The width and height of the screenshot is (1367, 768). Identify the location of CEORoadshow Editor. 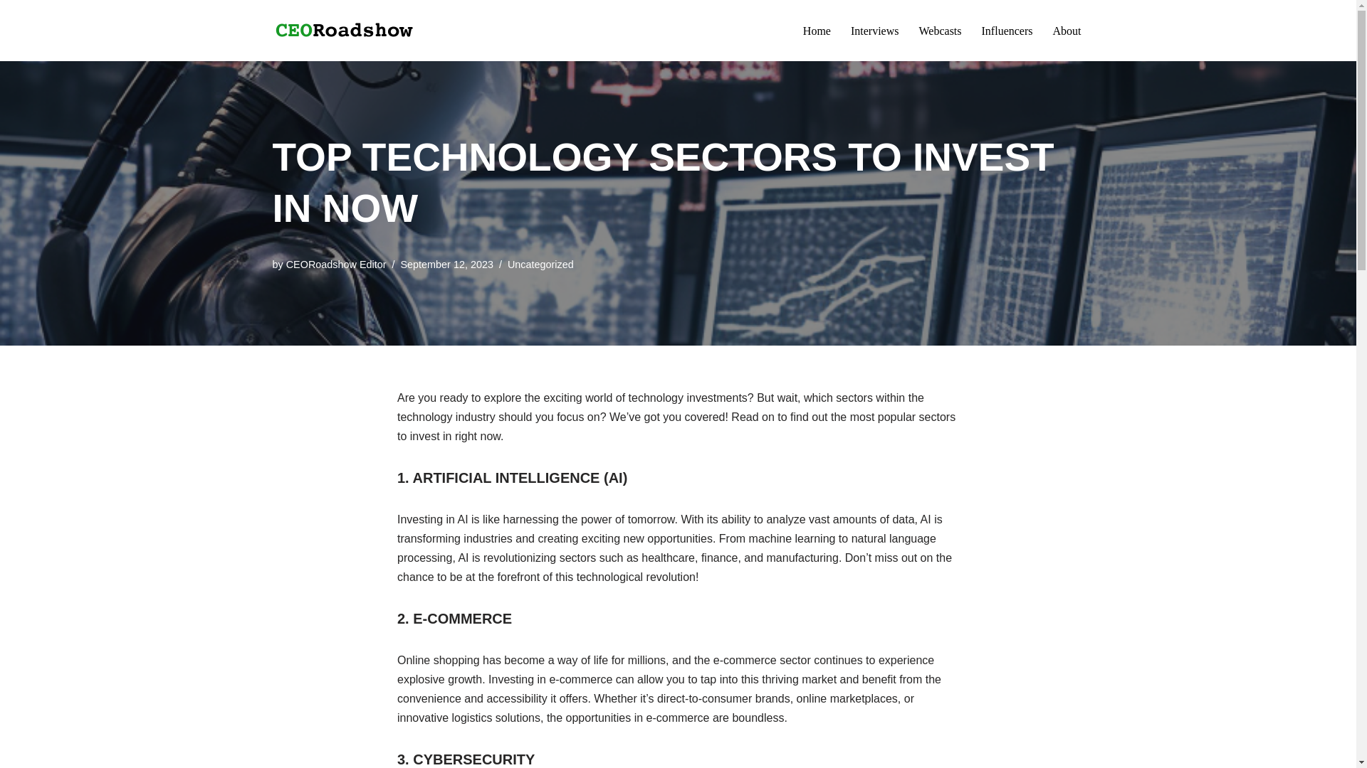
(336, 265).